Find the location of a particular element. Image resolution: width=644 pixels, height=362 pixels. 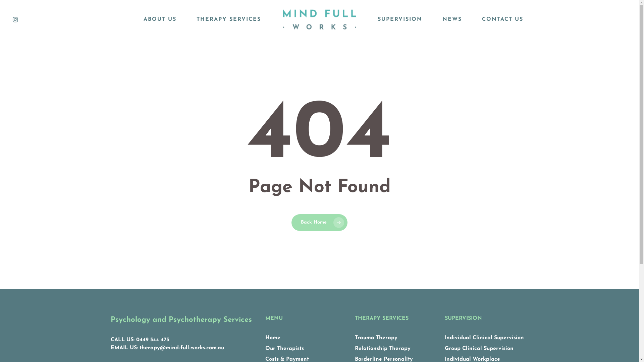

NEWS is located at coordinates (452, 19).